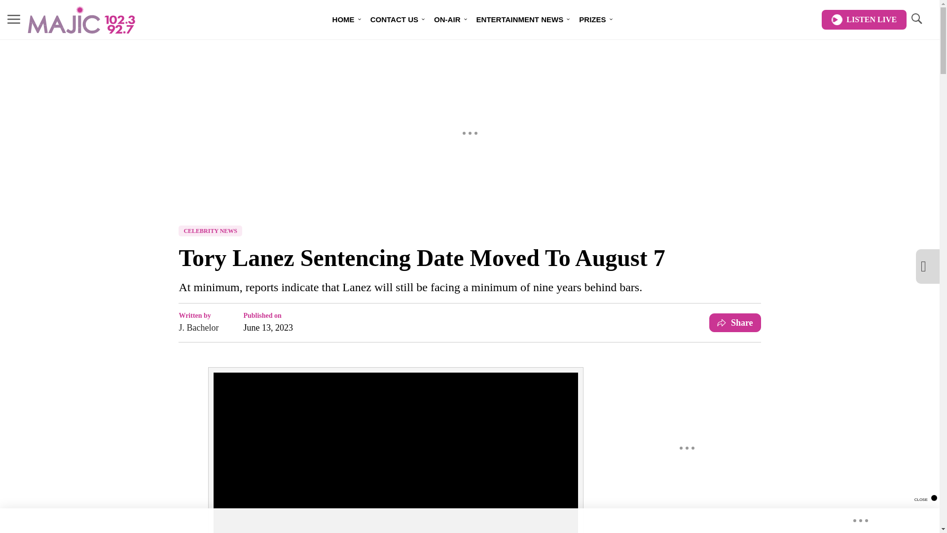 The image size is (947, 533). I want to click on CONTACT US, so click(395, 20).